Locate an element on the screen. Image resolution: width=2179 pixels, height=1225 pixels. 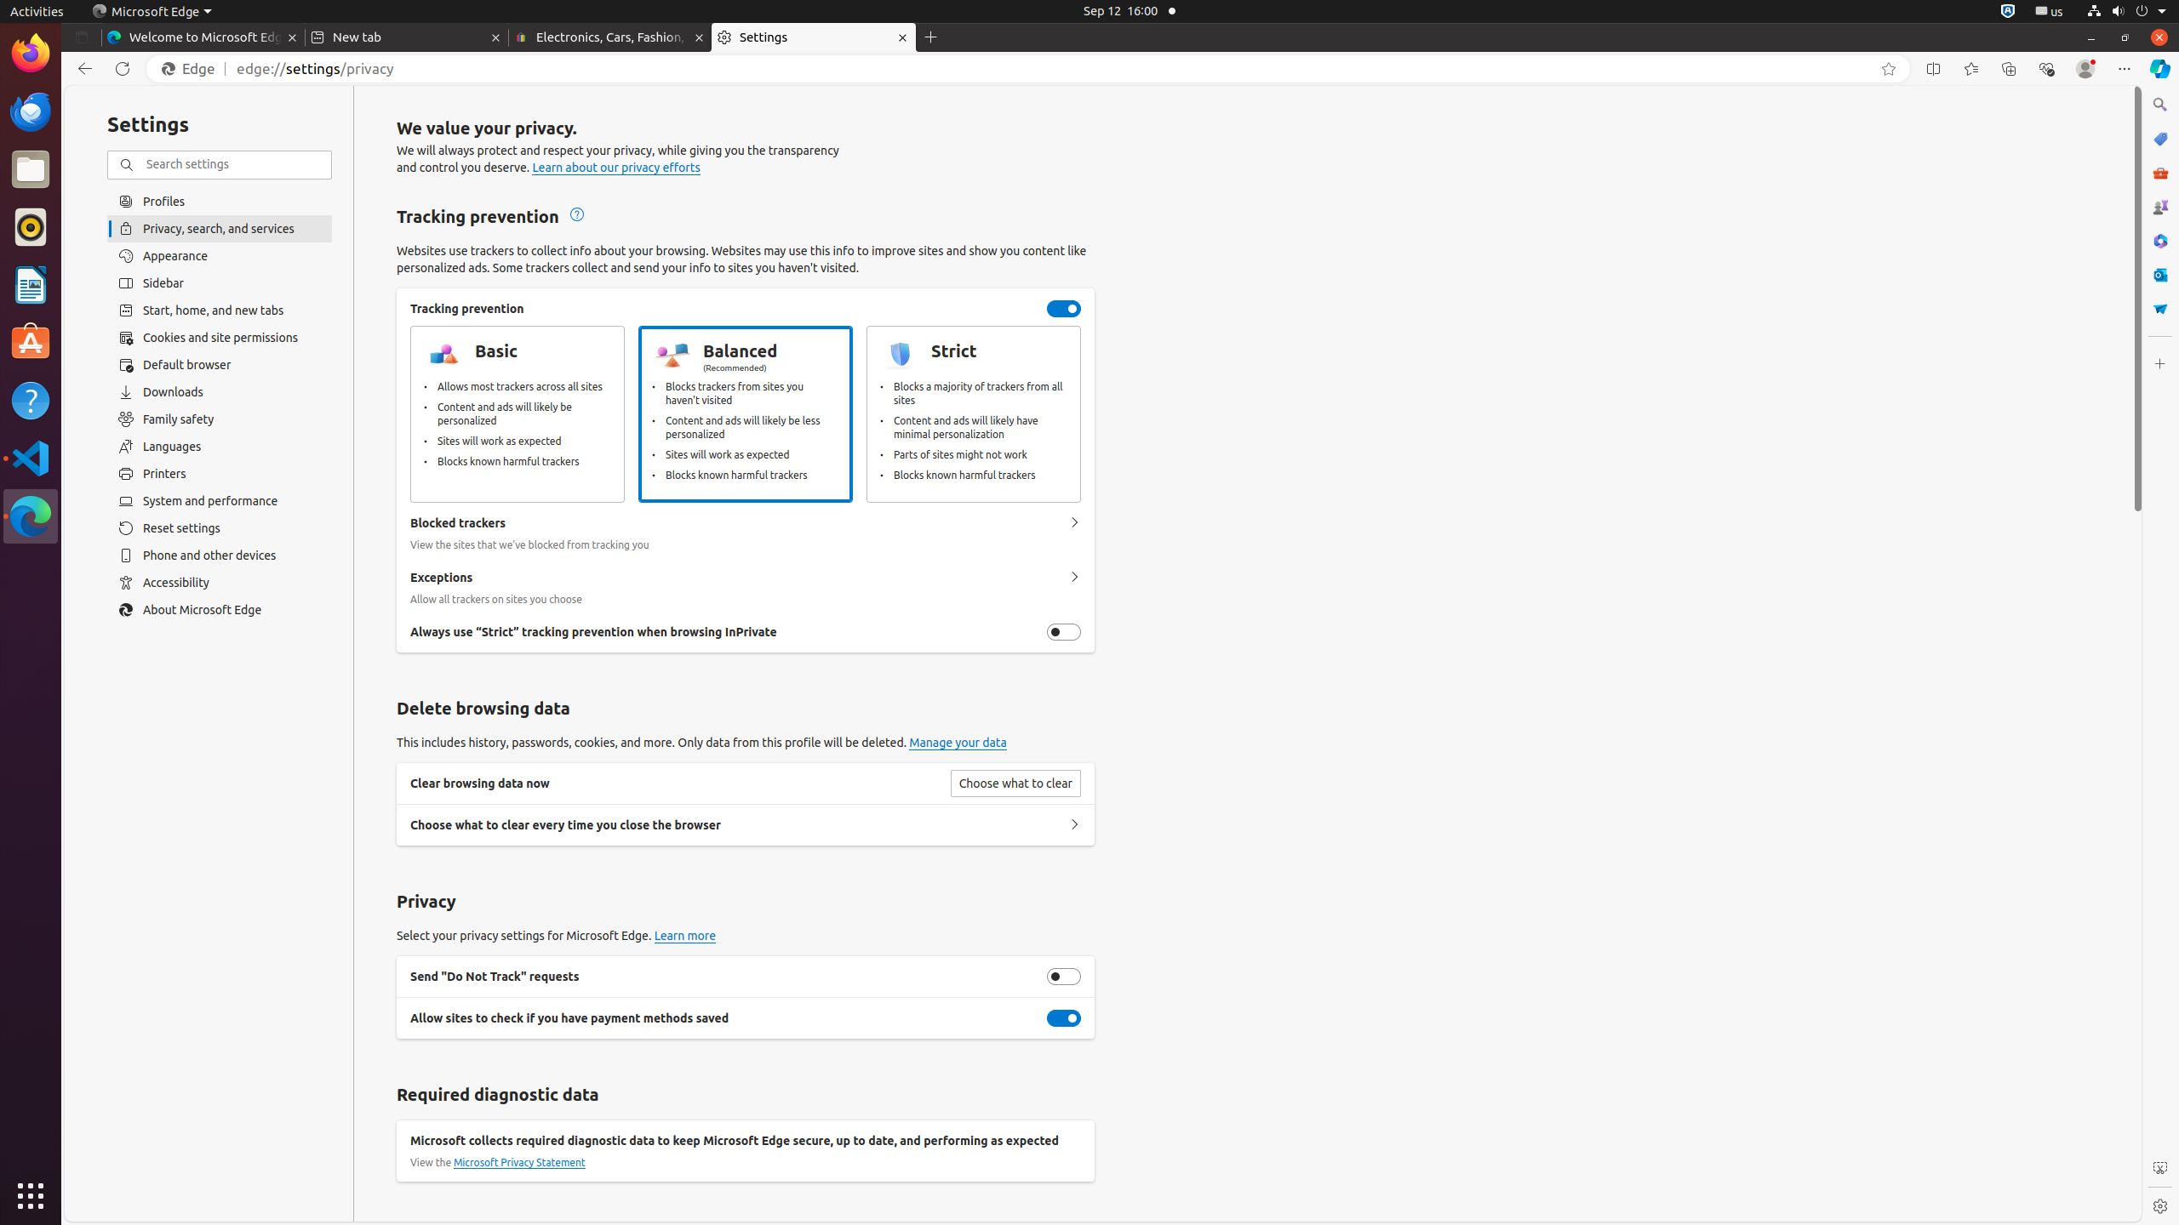
Microsoft Privacy Statement is located at coordinates (519, 1163).